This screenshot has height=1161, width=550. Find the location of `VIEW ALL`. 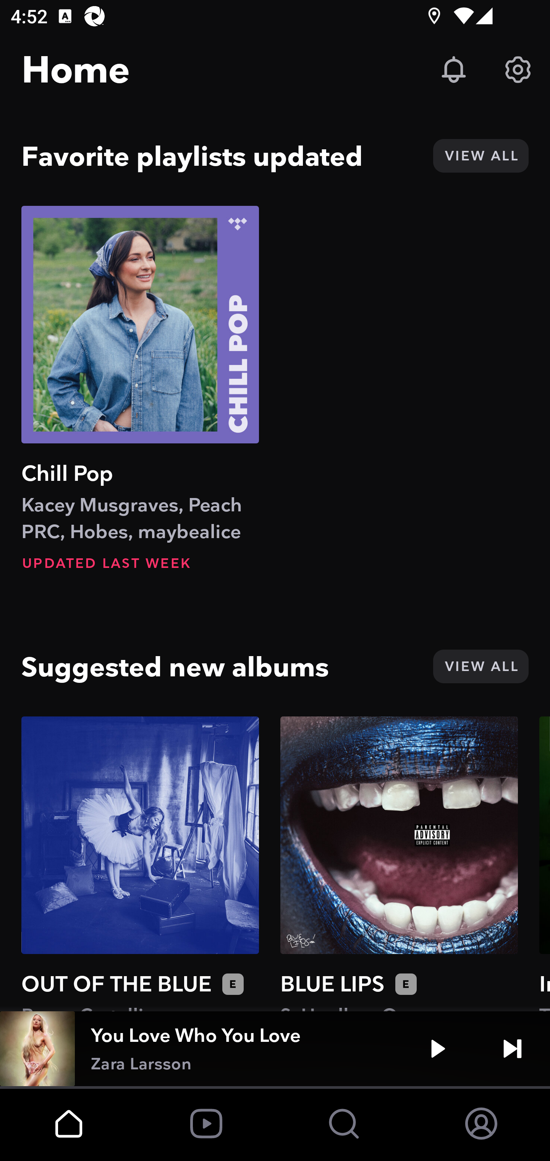

VIEW ALL is located at coordinates (480, 156).